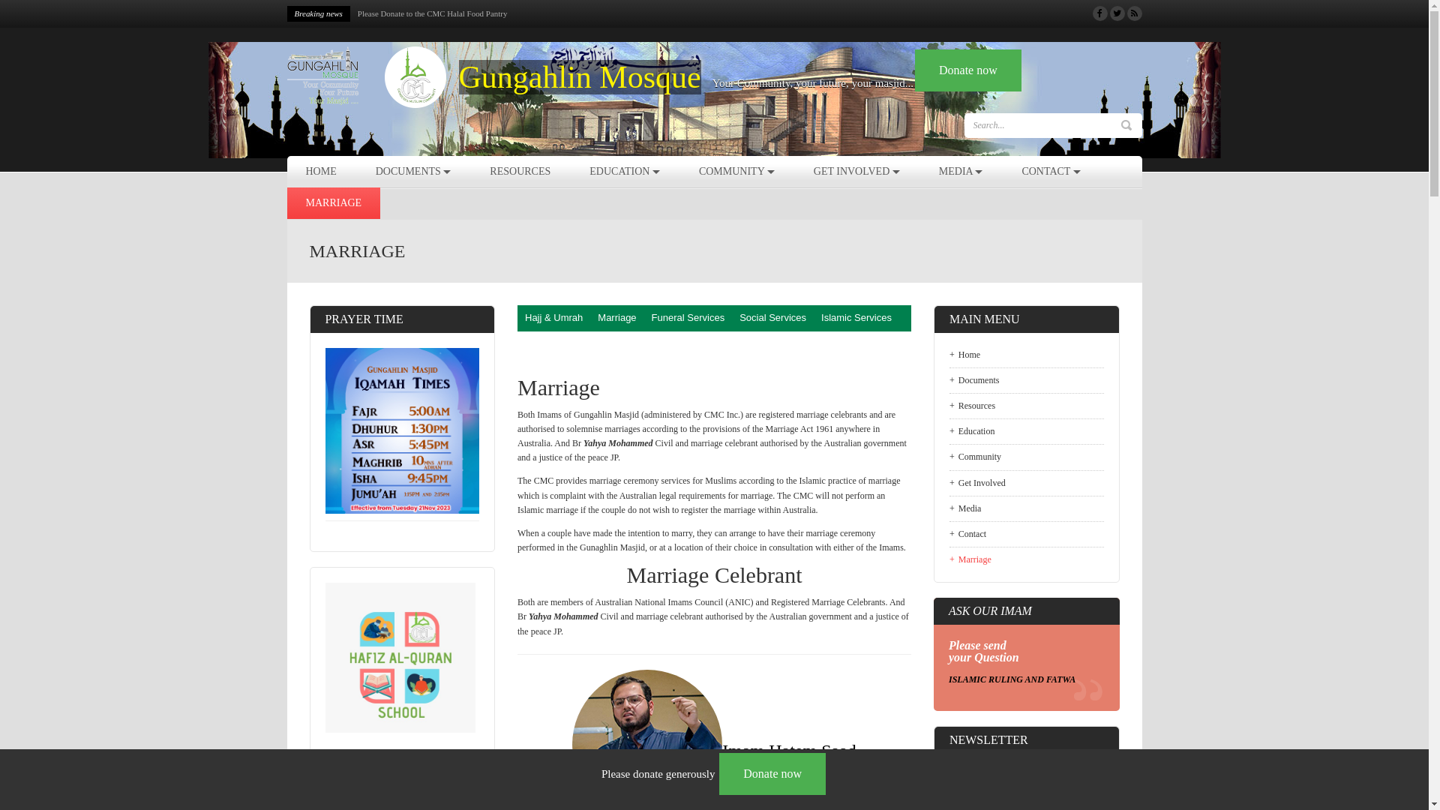 The height and width of the screenshot is (810, 1440). Describe the element at coordinates (1117, 13) in the screenshot. I see `Twitter` at that location.